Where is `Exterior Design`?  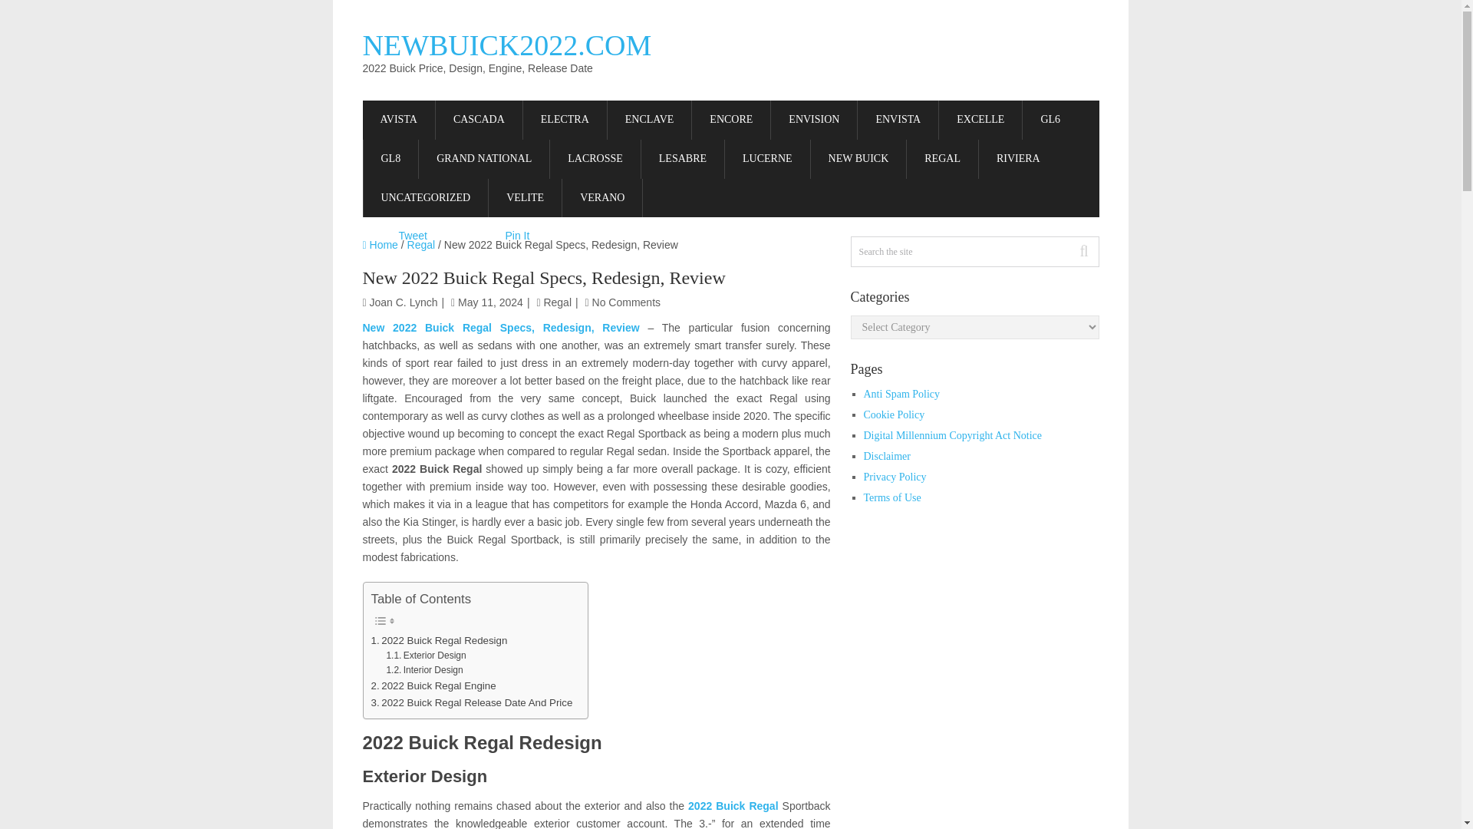
Exterior Design is located at coordinates (425, 656).